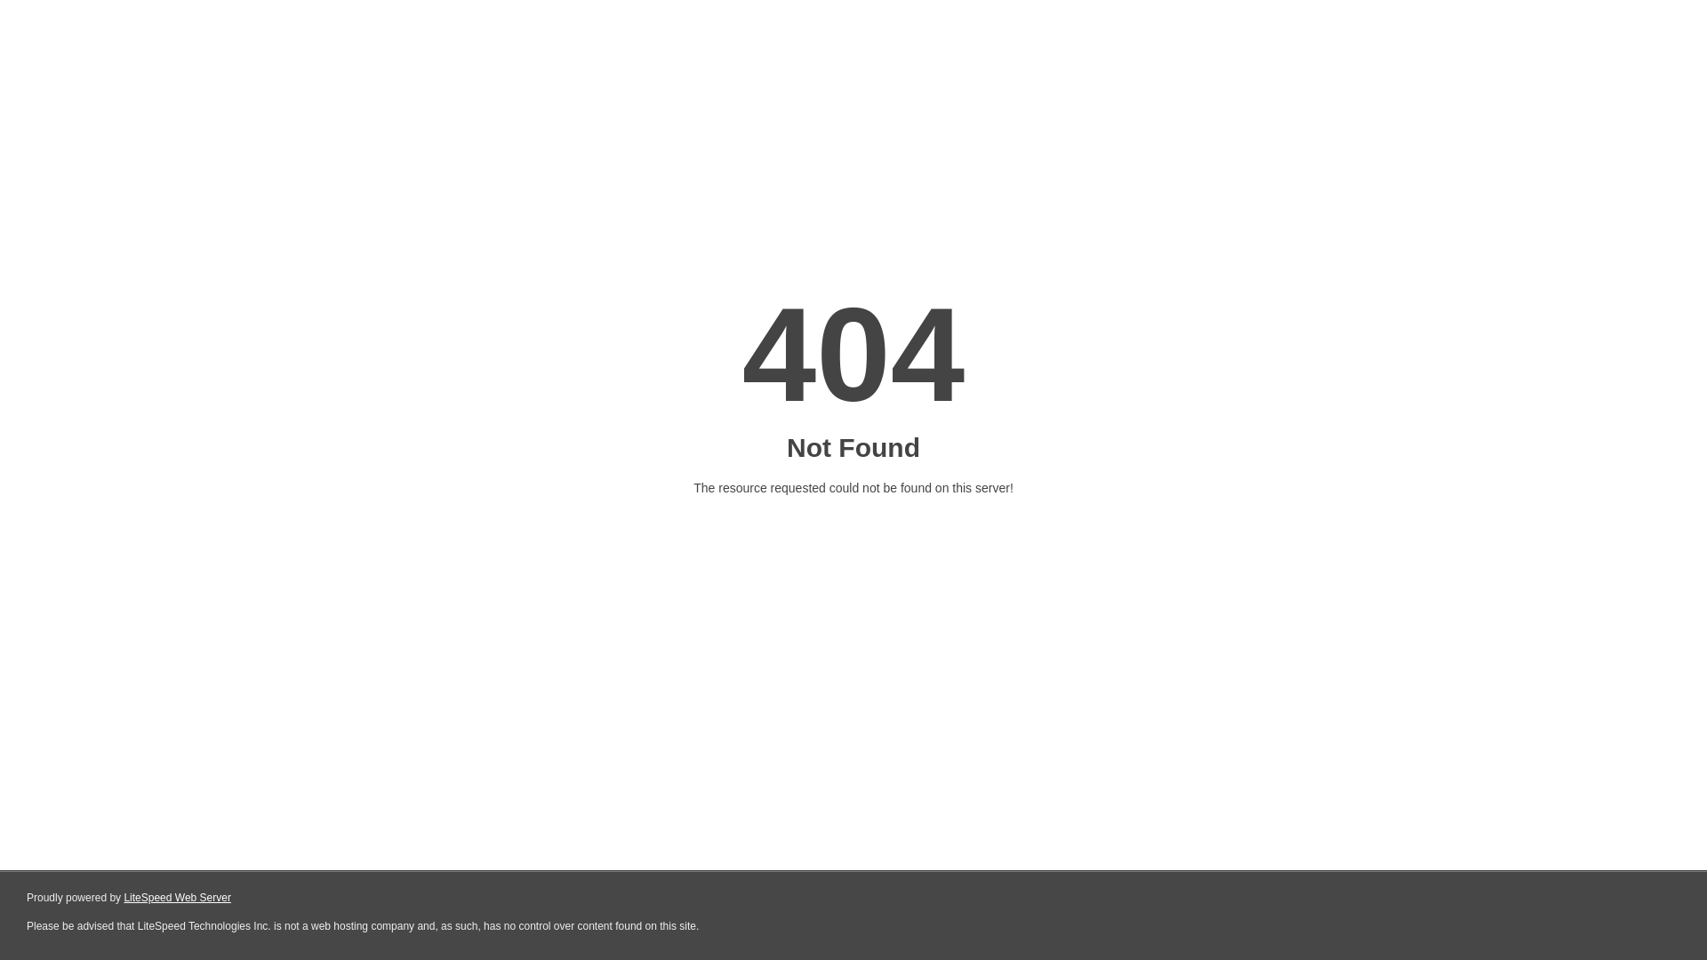  What do you see at coordinates (178, 898) in the screenshot?
I see `LiteSpeed Web Server` at bounding box center [178, 898].